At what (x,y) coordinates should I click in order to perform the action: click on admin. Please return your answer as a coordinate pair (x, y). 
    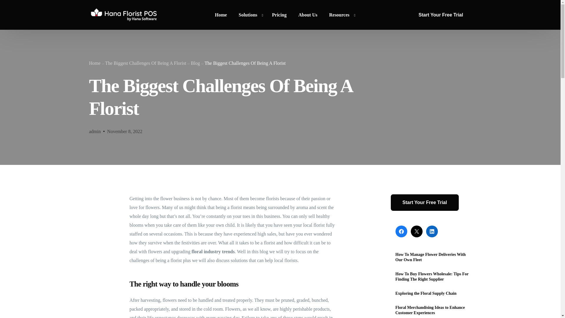
    Looking at the image, I should click on (94, 131).